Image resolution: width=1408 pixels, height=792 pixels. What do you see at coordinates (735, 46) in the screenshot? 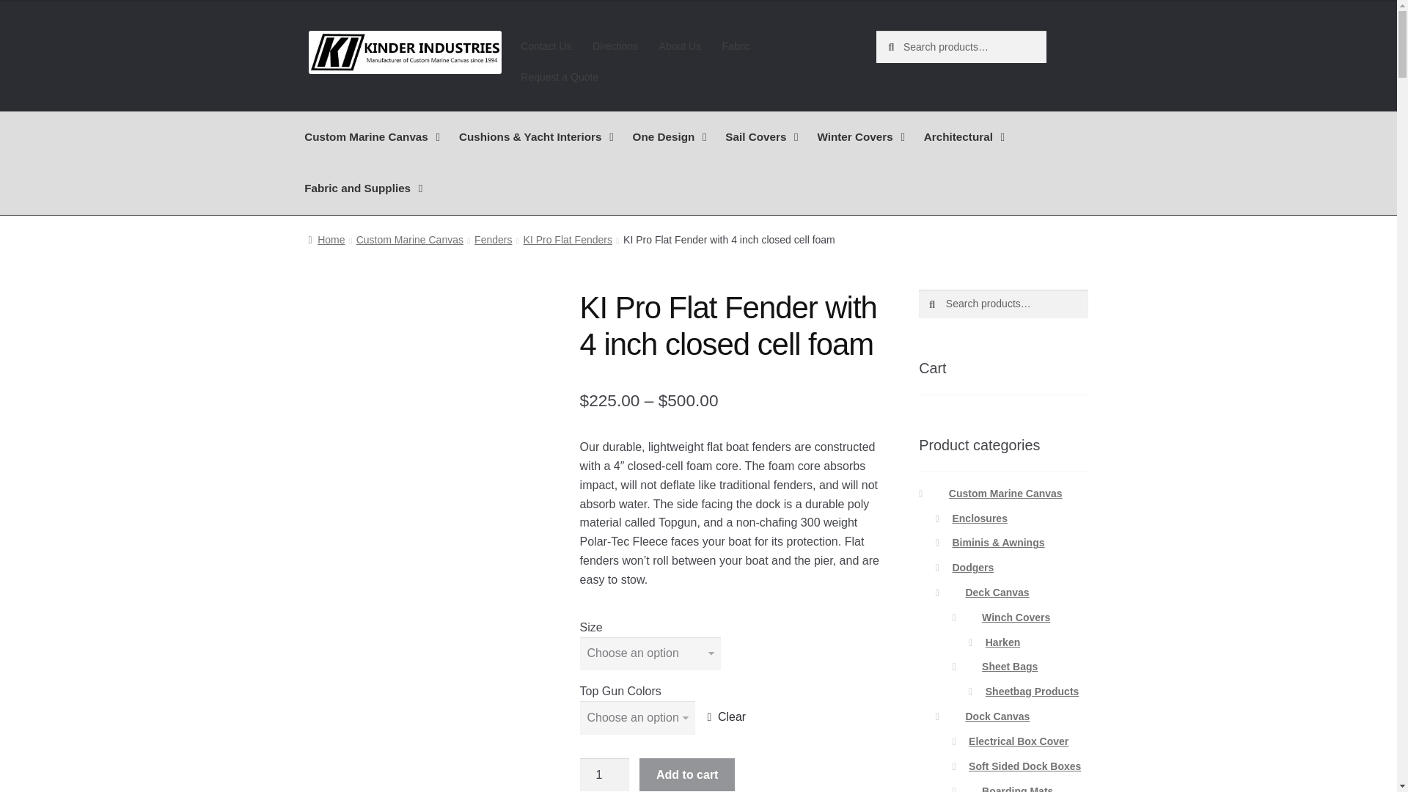
I see `Fabric` at bounding box center [735, 46].